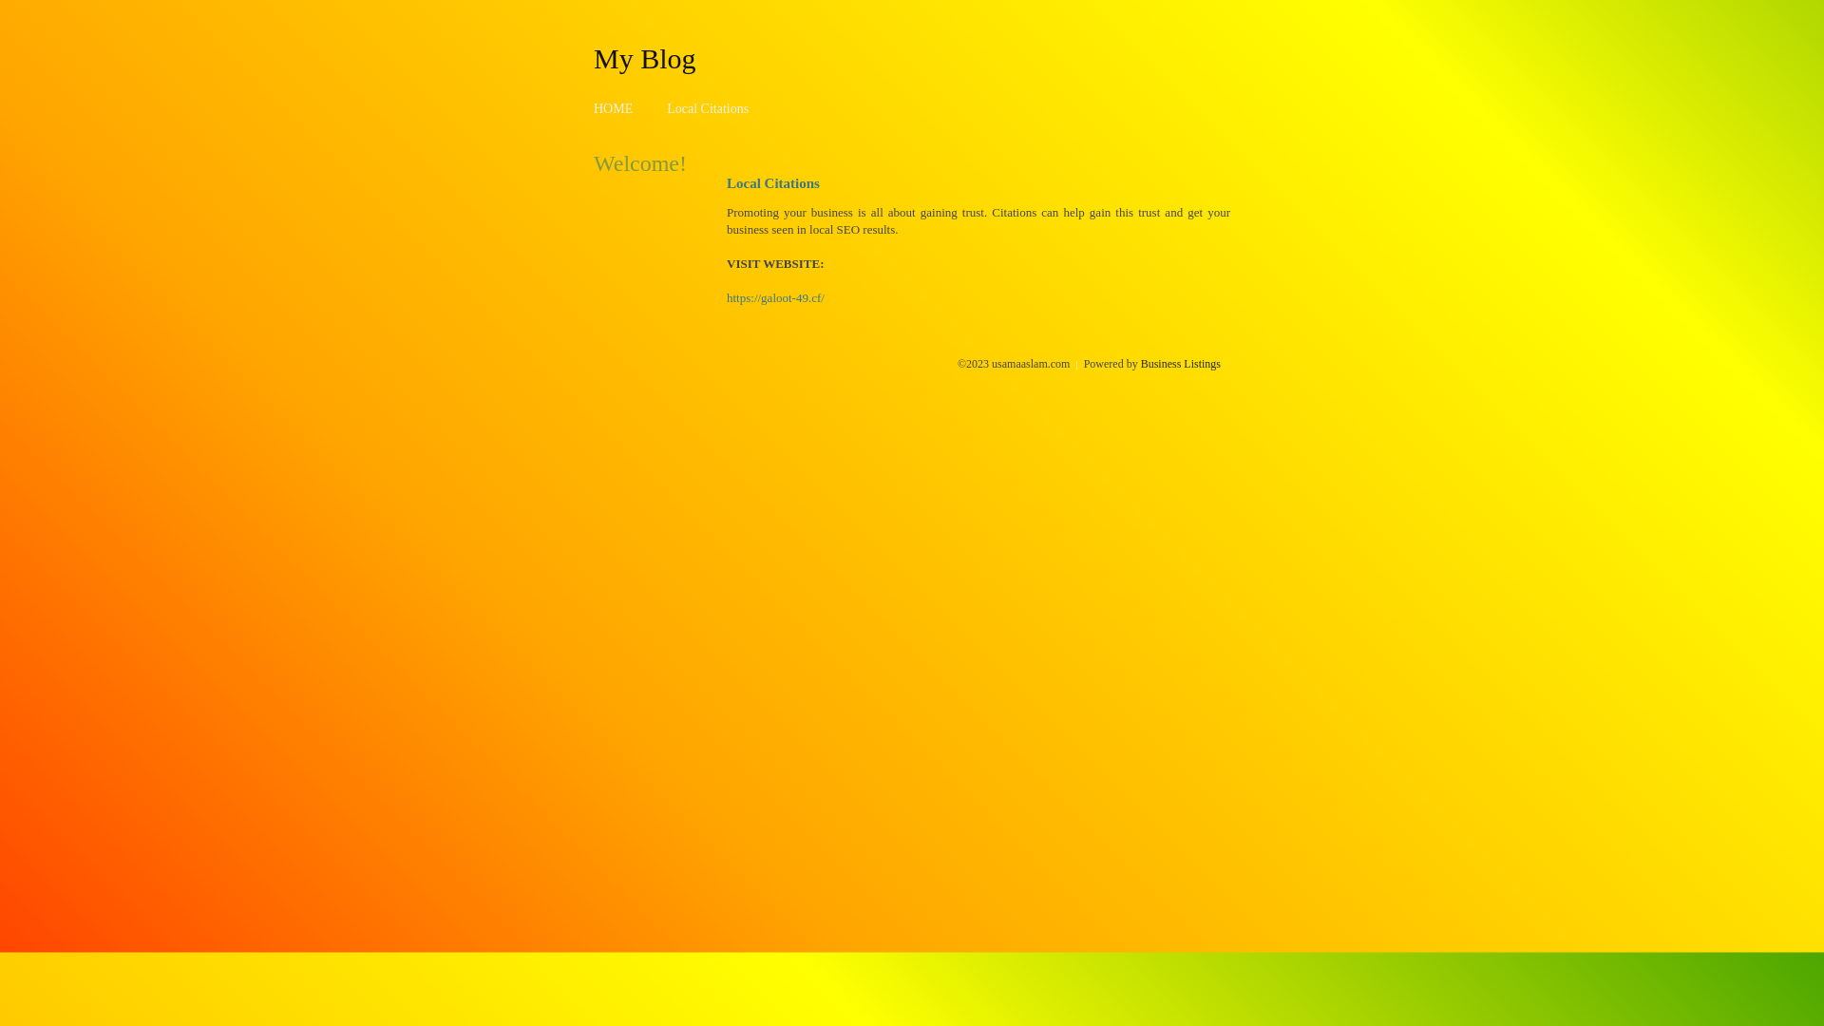 The height and width of the screenshot is (1026, 1824). What do you see at coordinates (775, 298) in the screenshot?
I see `https://galoot-49.cf/` at bounding box center [775, 298].